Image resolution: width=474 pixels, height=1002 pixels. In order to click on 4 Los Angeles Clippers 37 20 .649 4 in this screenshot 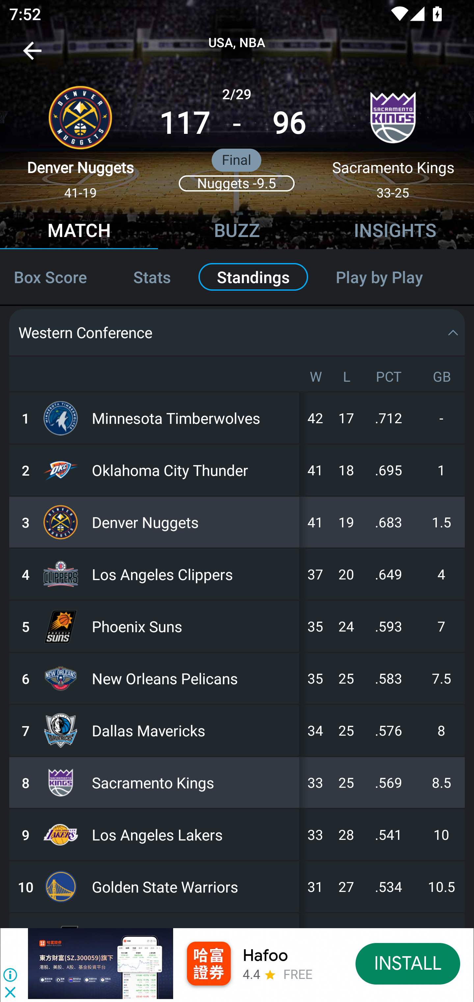, I will do `click(237, 574)`.